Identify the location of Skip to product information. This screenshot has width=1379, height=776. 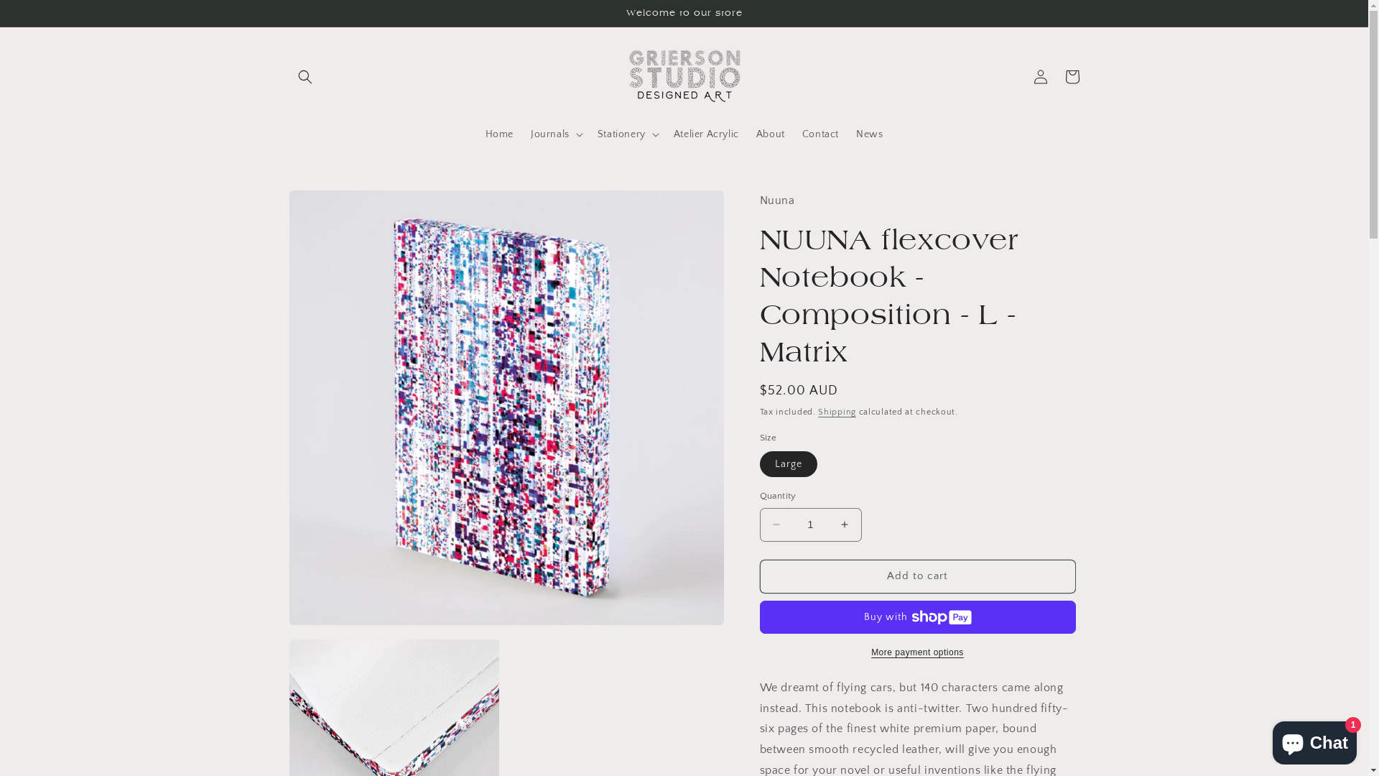
(333, 207).